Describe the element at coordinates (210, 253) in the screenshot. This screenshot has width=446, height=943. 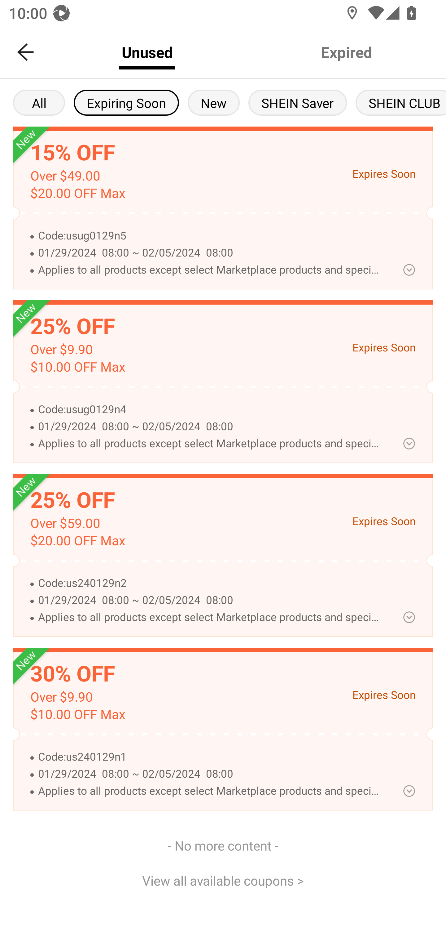
I see `01/29/2024  08:00 ~ 02/05/2024  08:00` at that location.